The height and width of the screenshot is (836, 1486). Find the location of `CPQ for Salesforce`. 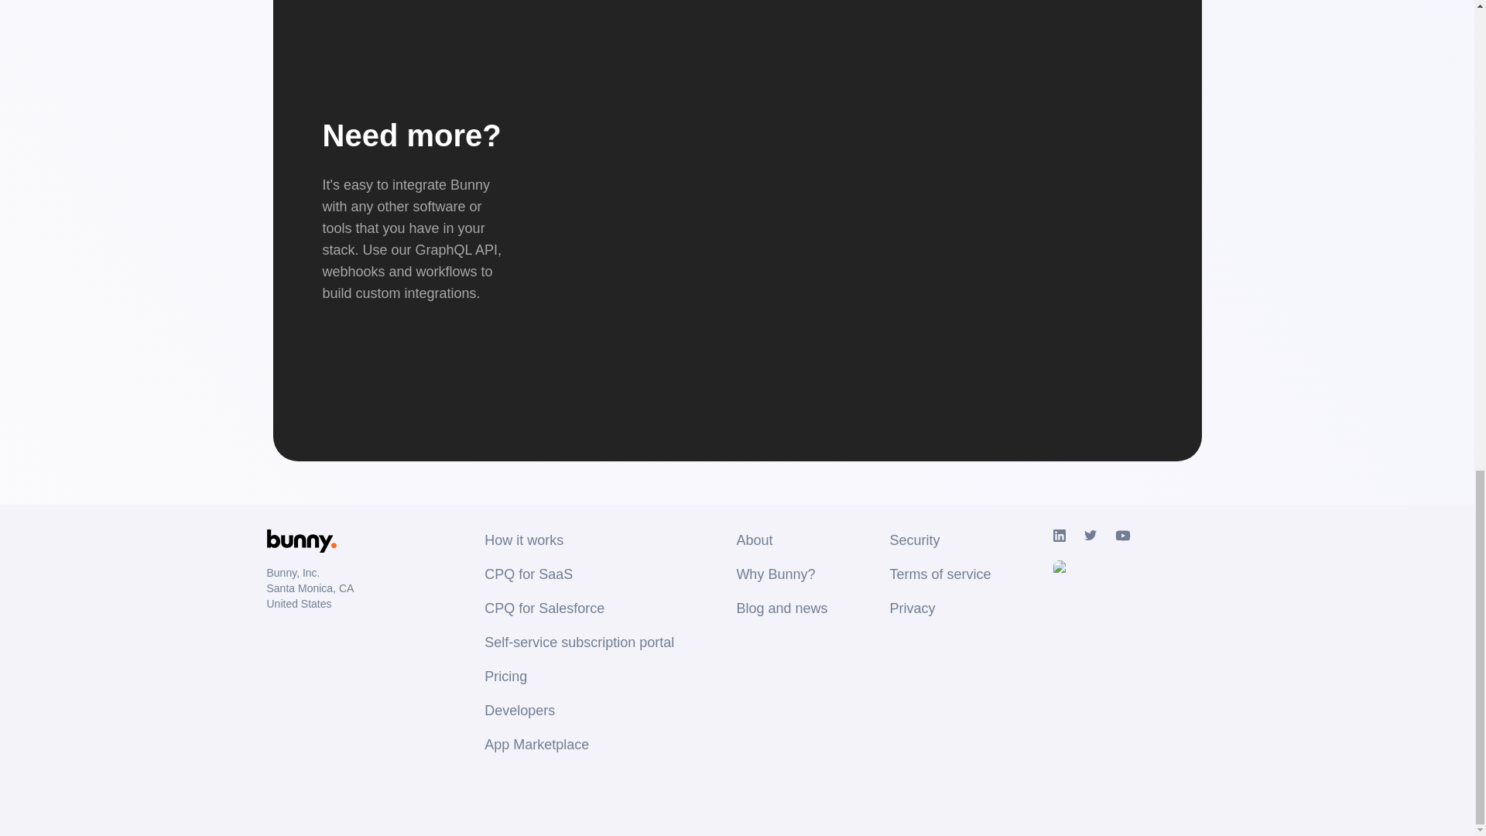

CPQ for Salesforce is located at coordinates (579, 608).